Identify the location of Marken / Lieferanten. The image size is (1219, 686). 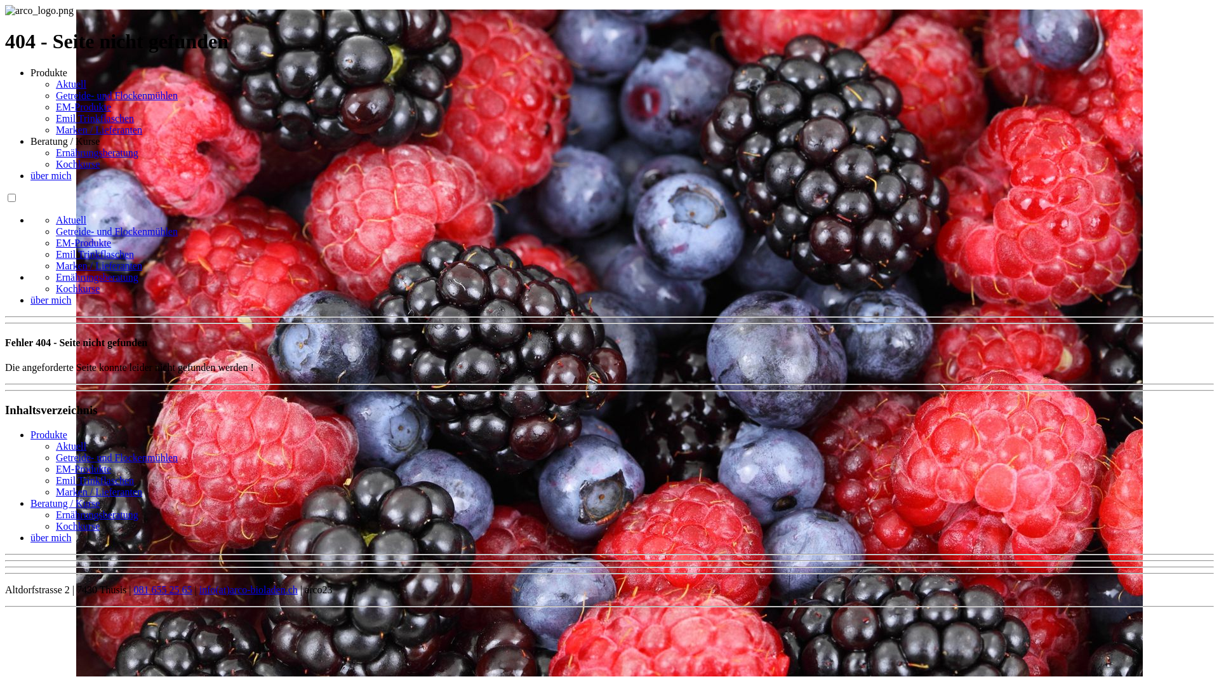
(99, 266).